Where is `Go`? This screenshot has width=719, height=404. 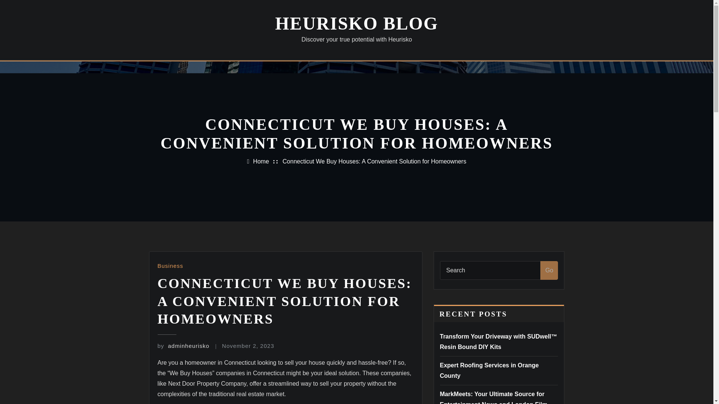
Go is located at coordinates (549, 270).